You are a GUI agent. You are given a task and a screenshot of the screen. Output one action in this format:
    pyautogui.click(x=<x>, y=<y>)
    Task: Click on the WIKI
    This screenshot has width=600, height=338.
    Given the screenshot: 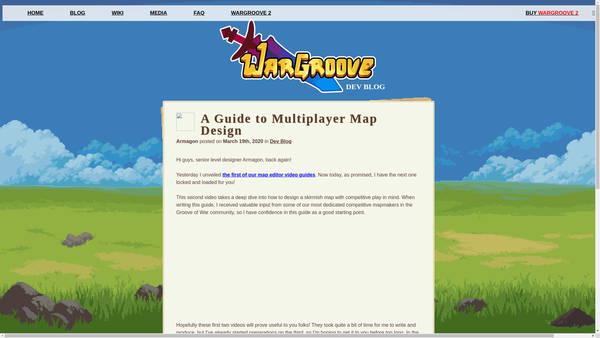 What is the action you would take?
    pyautogui.click(x=117, y=13)
    